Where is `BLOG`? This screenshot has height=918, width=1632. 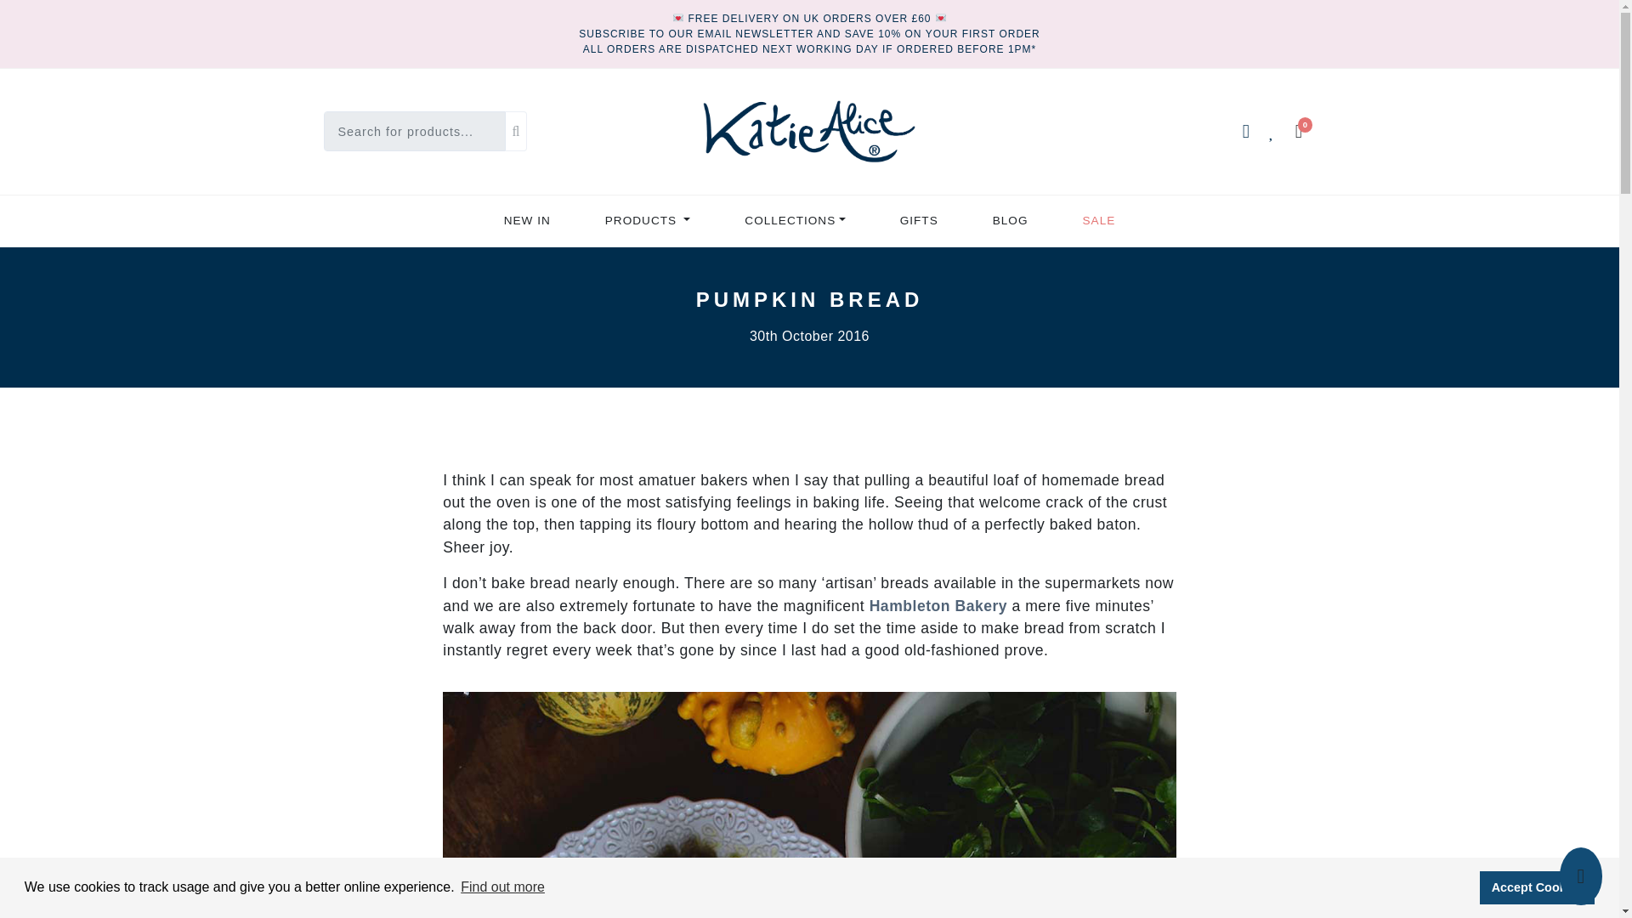 BLOG is located at coordinates (1011, 221).